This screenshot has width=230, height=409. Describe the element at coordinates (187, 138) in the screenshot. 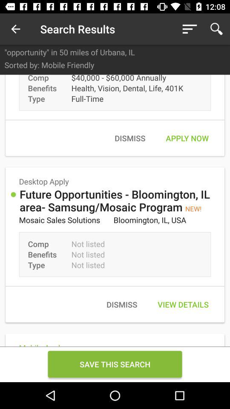

I see `swipe until apply now icon` at that location.